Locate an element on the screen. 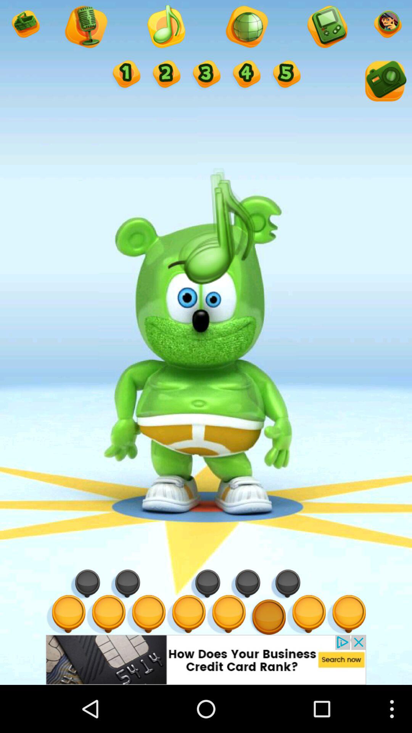  click on the button is located at coordinates (206, 75).